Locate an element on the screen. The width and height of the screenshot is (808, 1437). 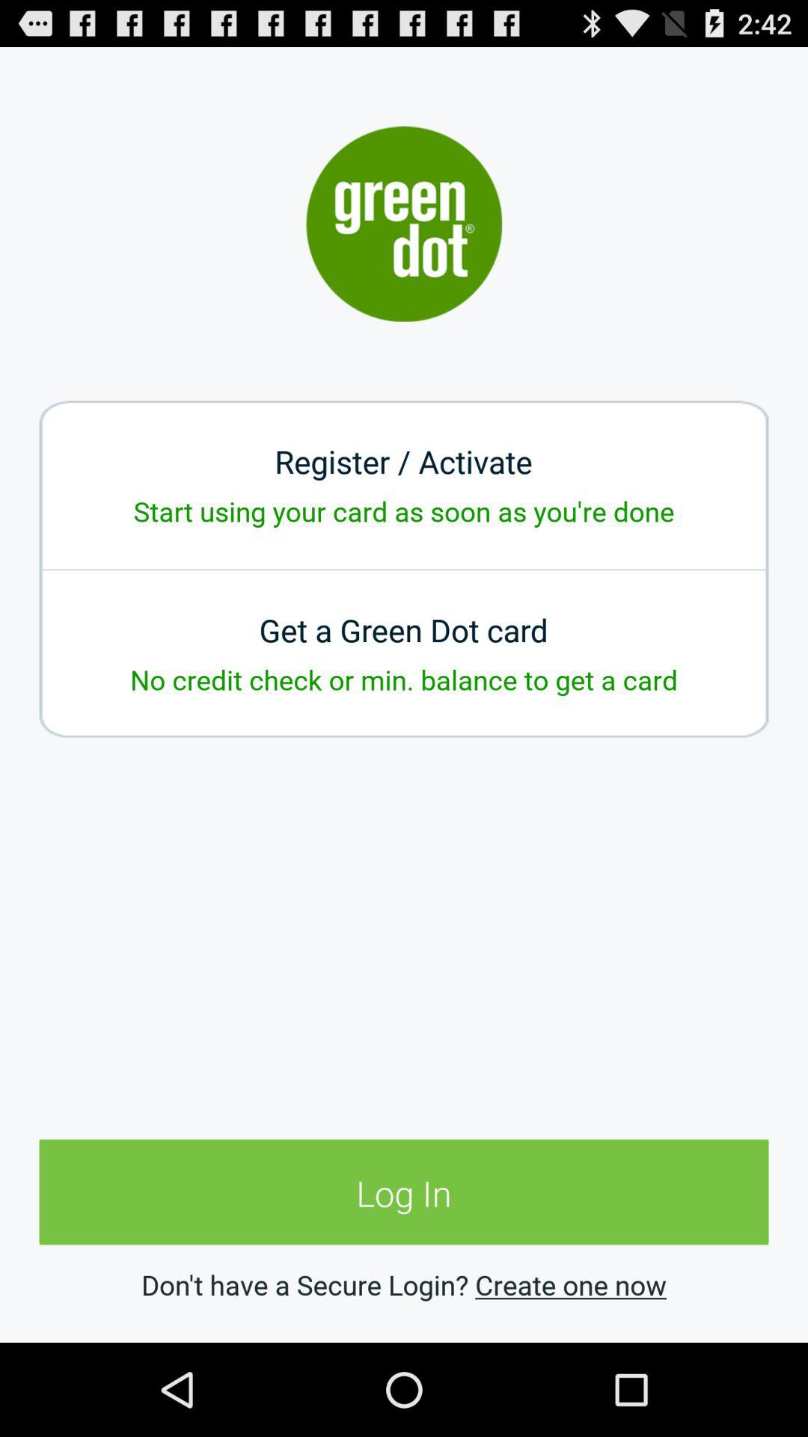
press the icon at the bottom right corner is located at coordinates (570, 1284).